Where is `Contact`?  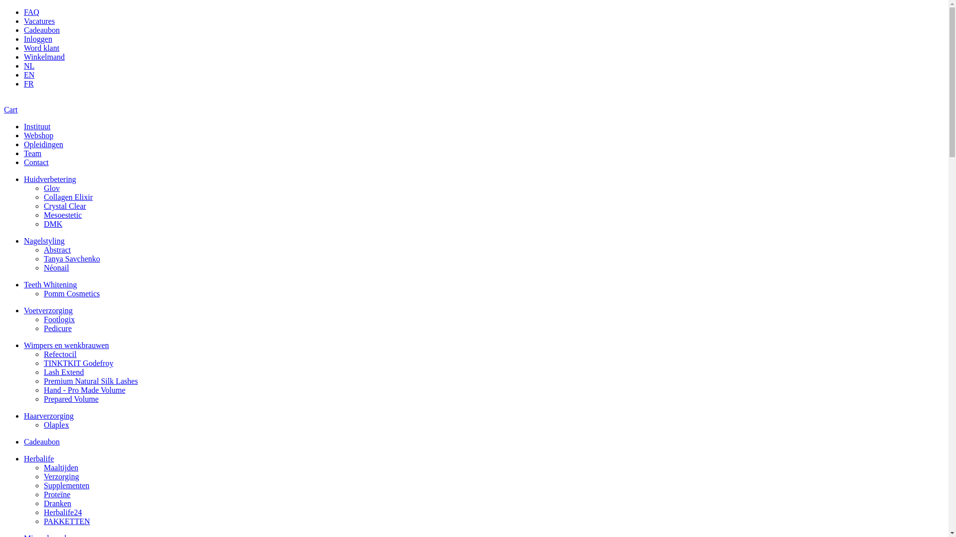 Contact is located at coordinates (36, 162).